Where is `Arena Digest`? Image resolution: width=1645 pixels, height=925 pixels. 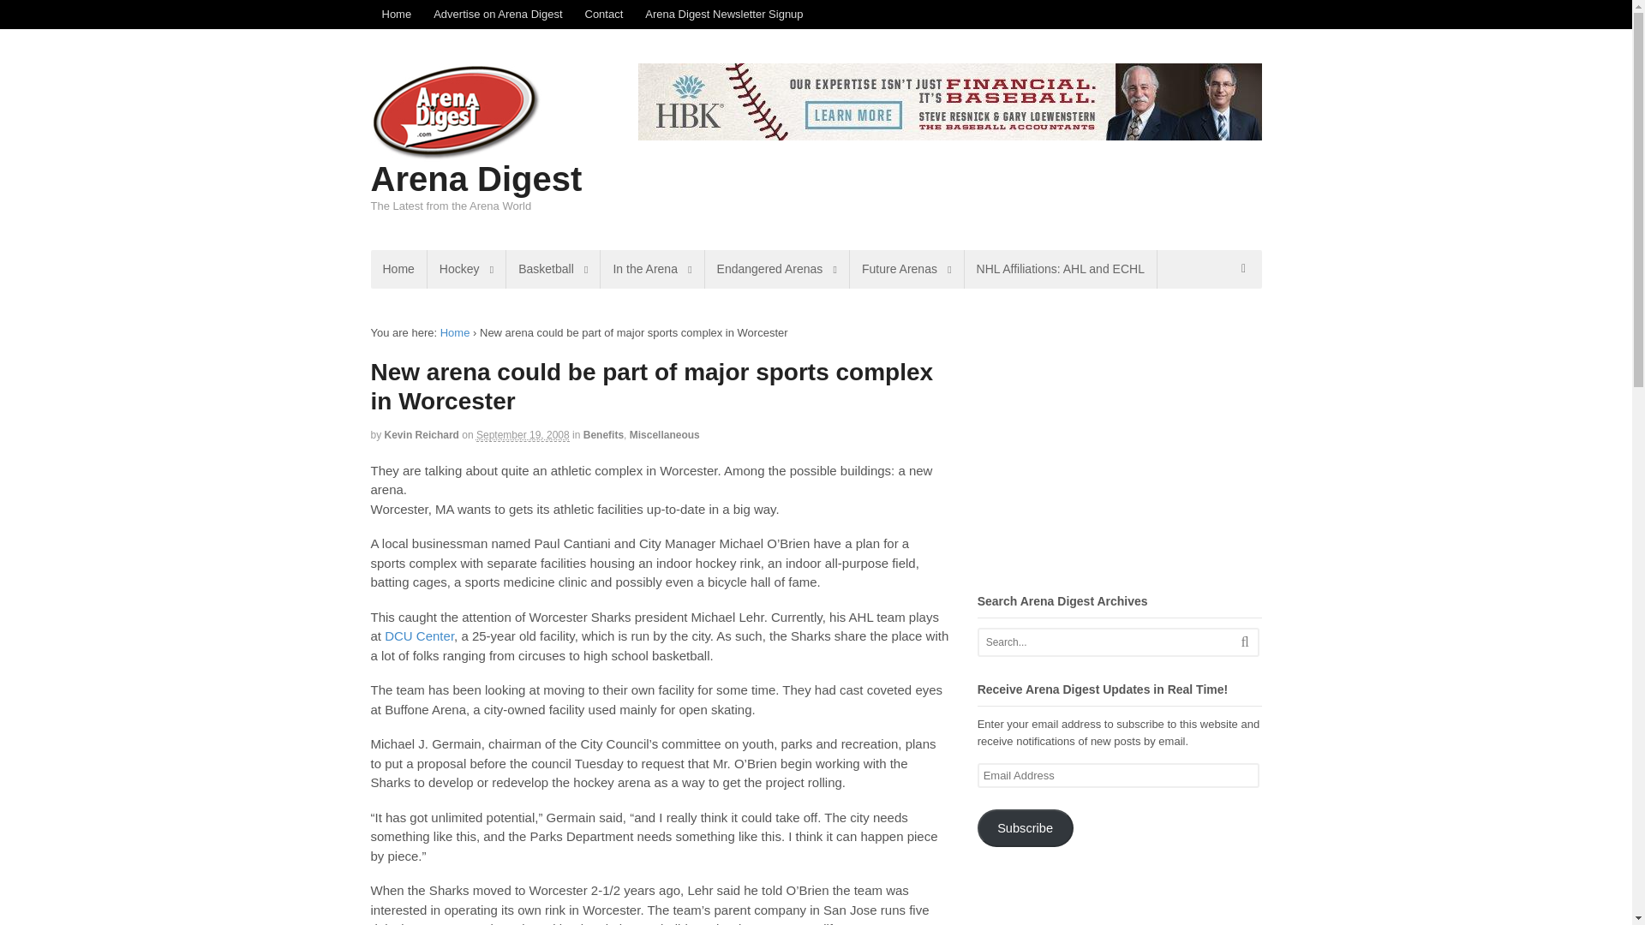
Arena Digest is located at coordinates (456, 332).